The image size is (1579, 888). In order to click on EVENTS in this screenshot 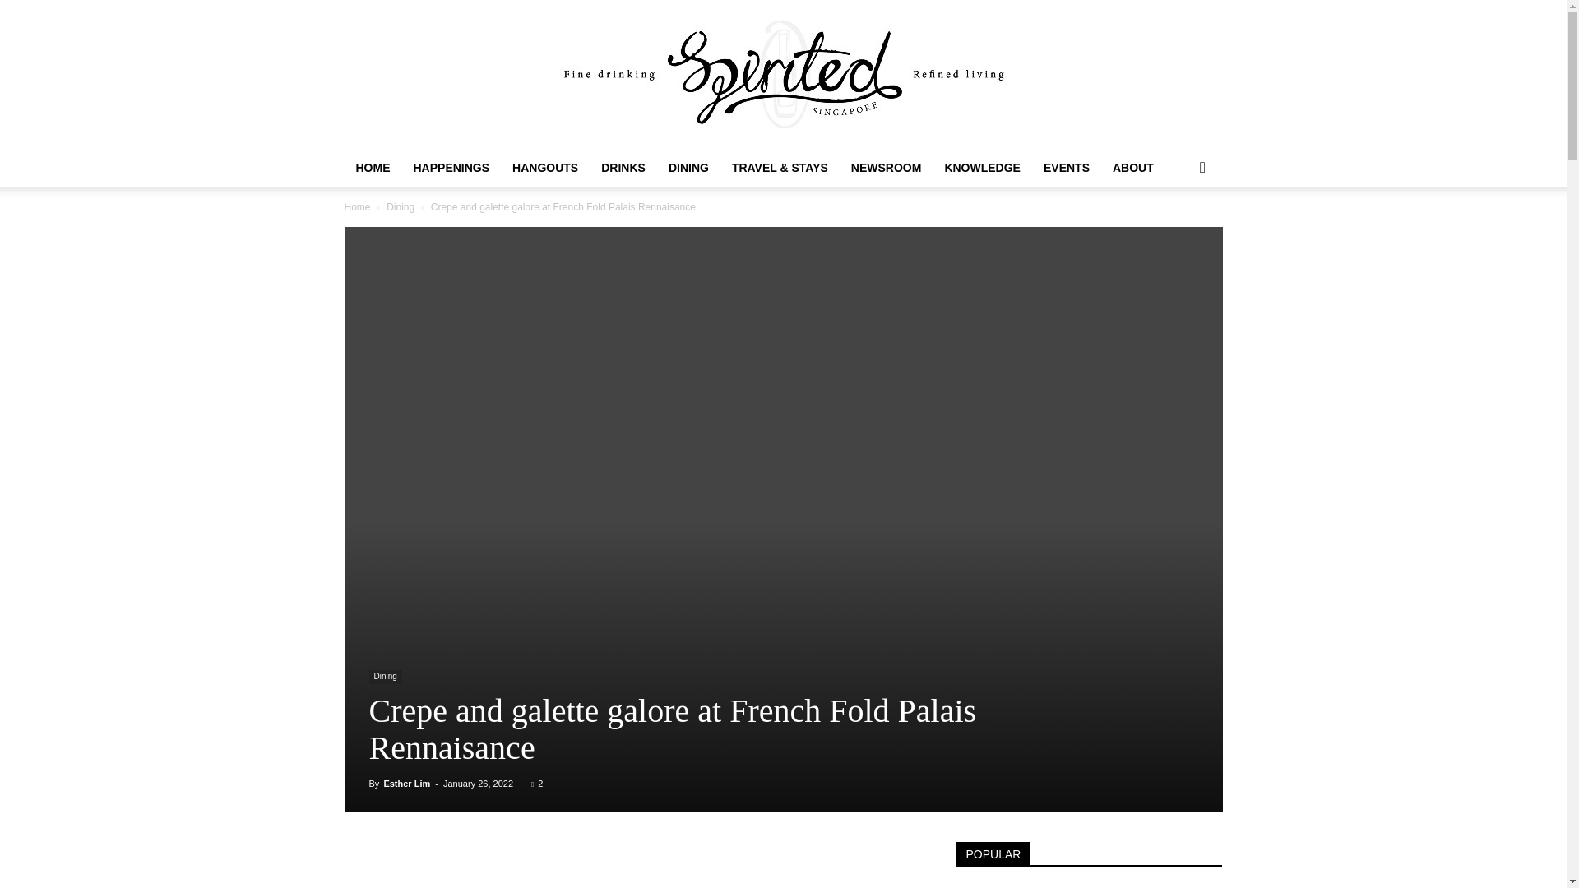, I will do `click(1066, 168)`.